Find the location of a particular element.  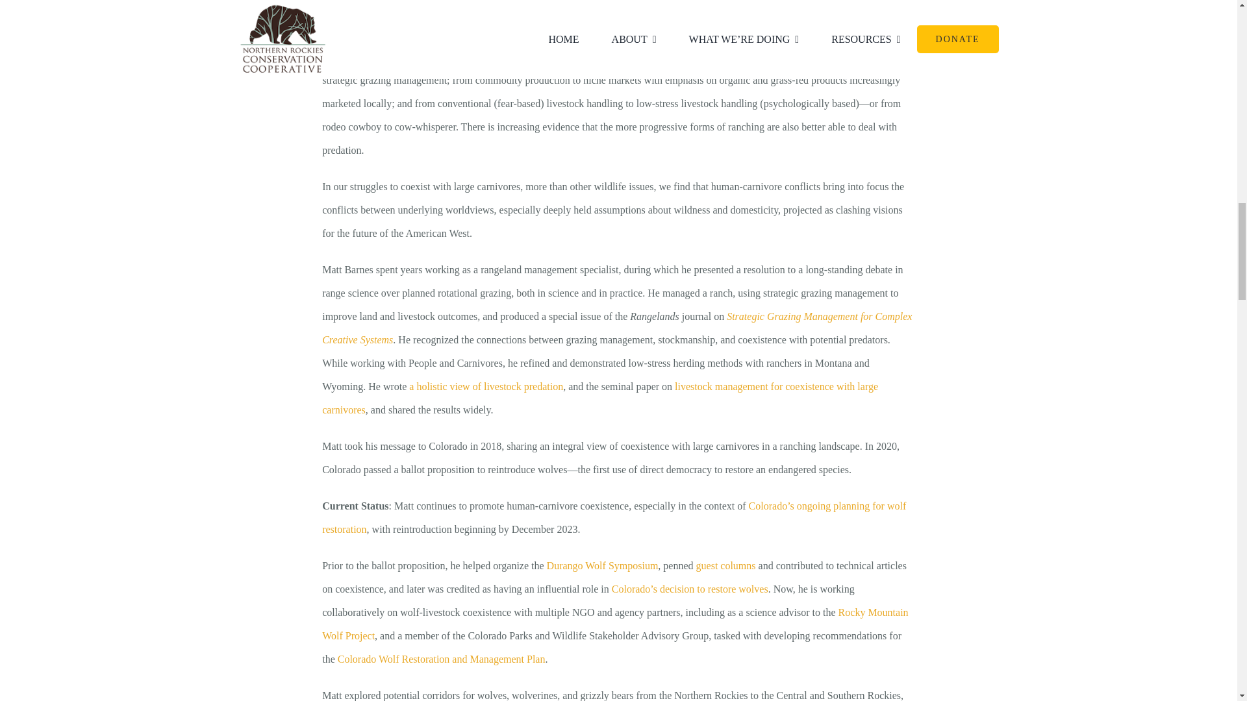

Strategic Grazing Management for Complex Creative Systems is located at coordinates (616, 328).